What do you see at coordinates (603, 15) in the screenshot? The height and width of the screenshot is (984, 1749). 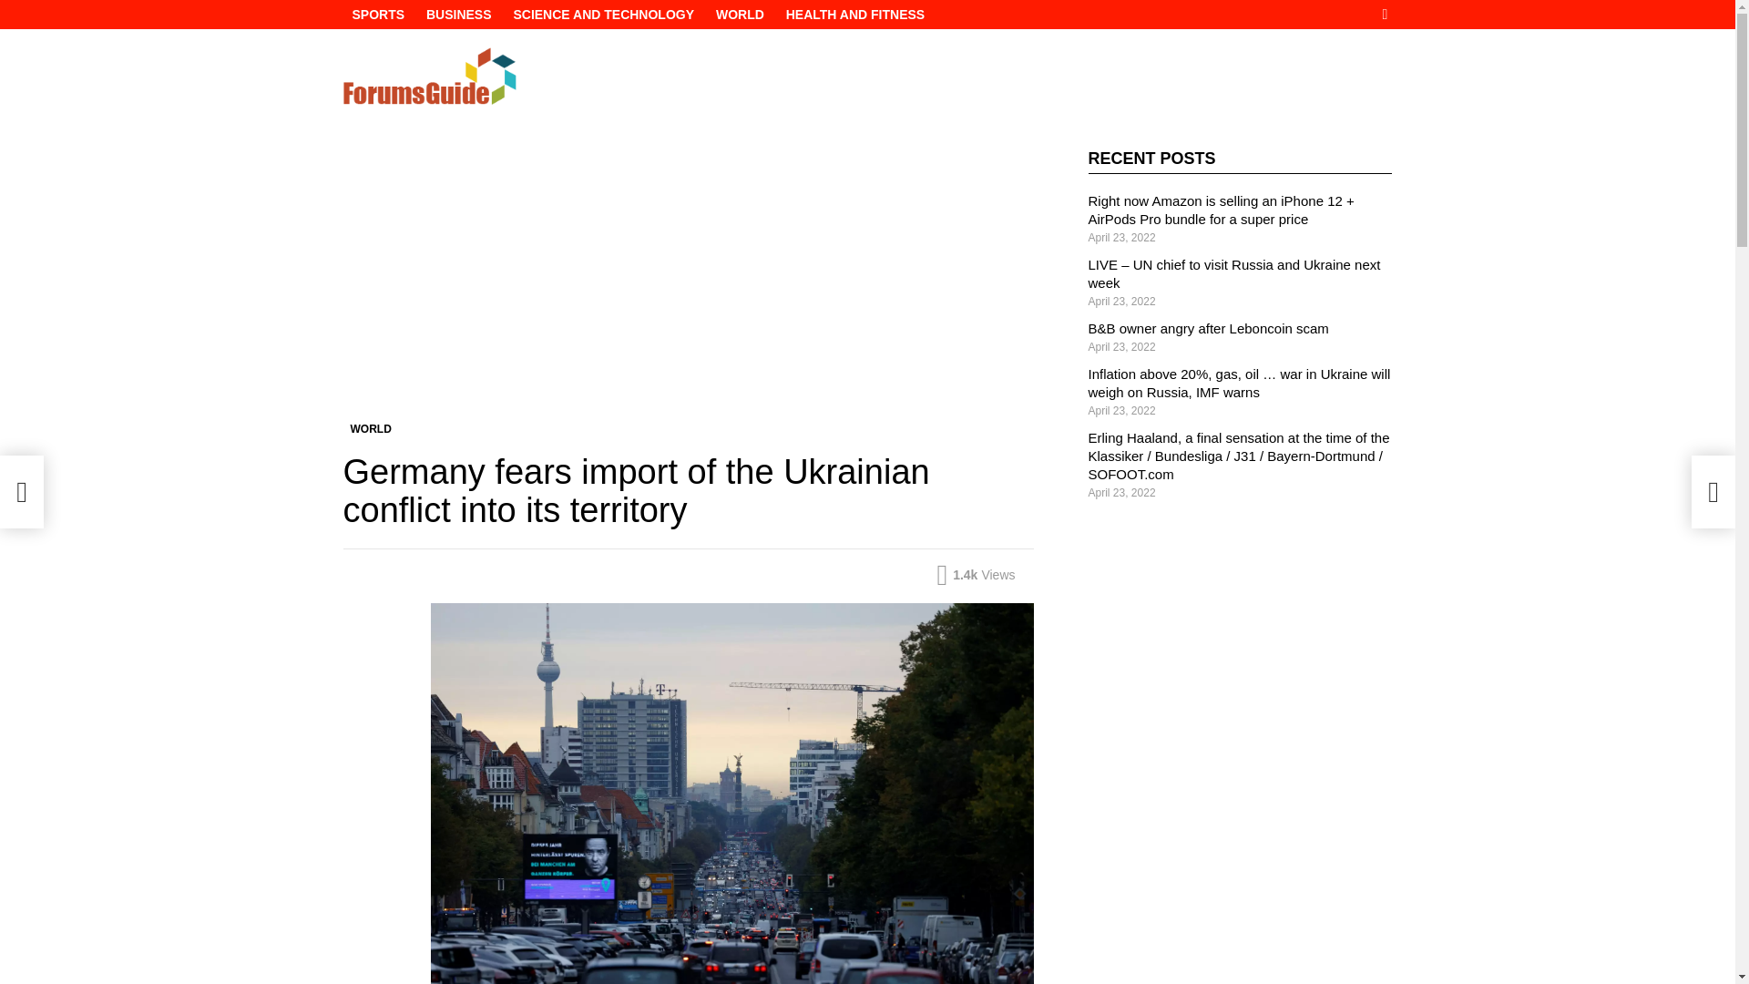 I see `SCIENCE AND TECHNOLOGY` at bounding box center [603, 15].